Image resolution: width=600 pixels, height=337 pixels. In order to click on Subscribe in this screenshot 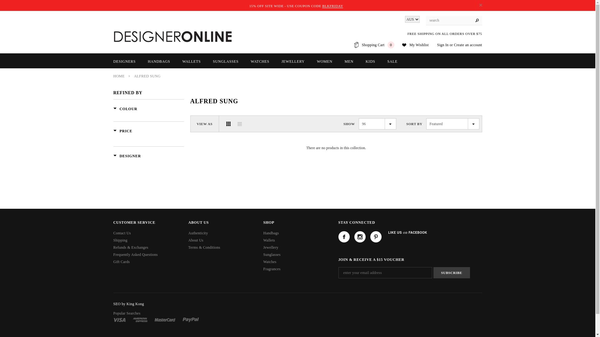, I will do `click(451, 273)`.